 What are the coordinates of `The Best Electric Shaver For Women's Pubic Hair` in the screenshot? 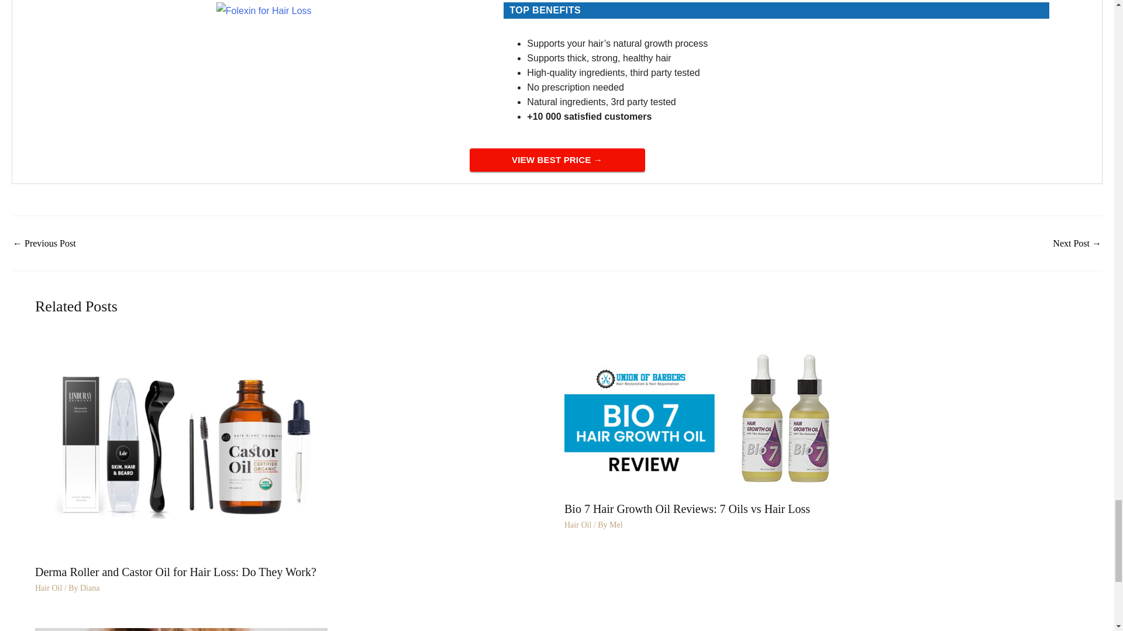 It's located at (44, 244).